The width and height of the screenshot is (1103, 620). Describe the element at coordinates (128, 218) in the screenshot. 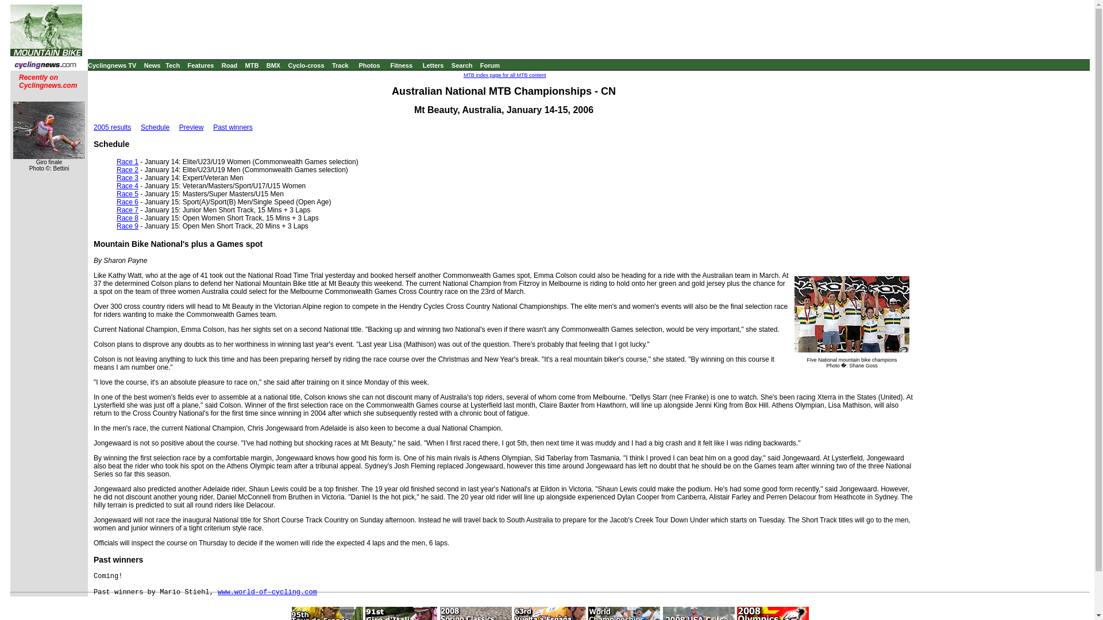

I see `Race 8` at that location.